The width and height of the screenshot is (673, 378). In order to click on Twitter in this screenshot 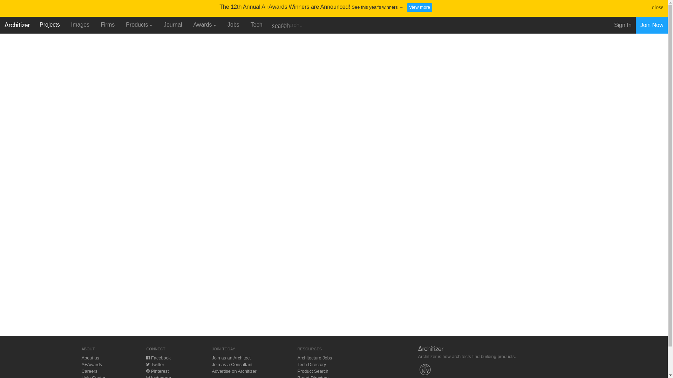, I will do `click(155, 364)`.